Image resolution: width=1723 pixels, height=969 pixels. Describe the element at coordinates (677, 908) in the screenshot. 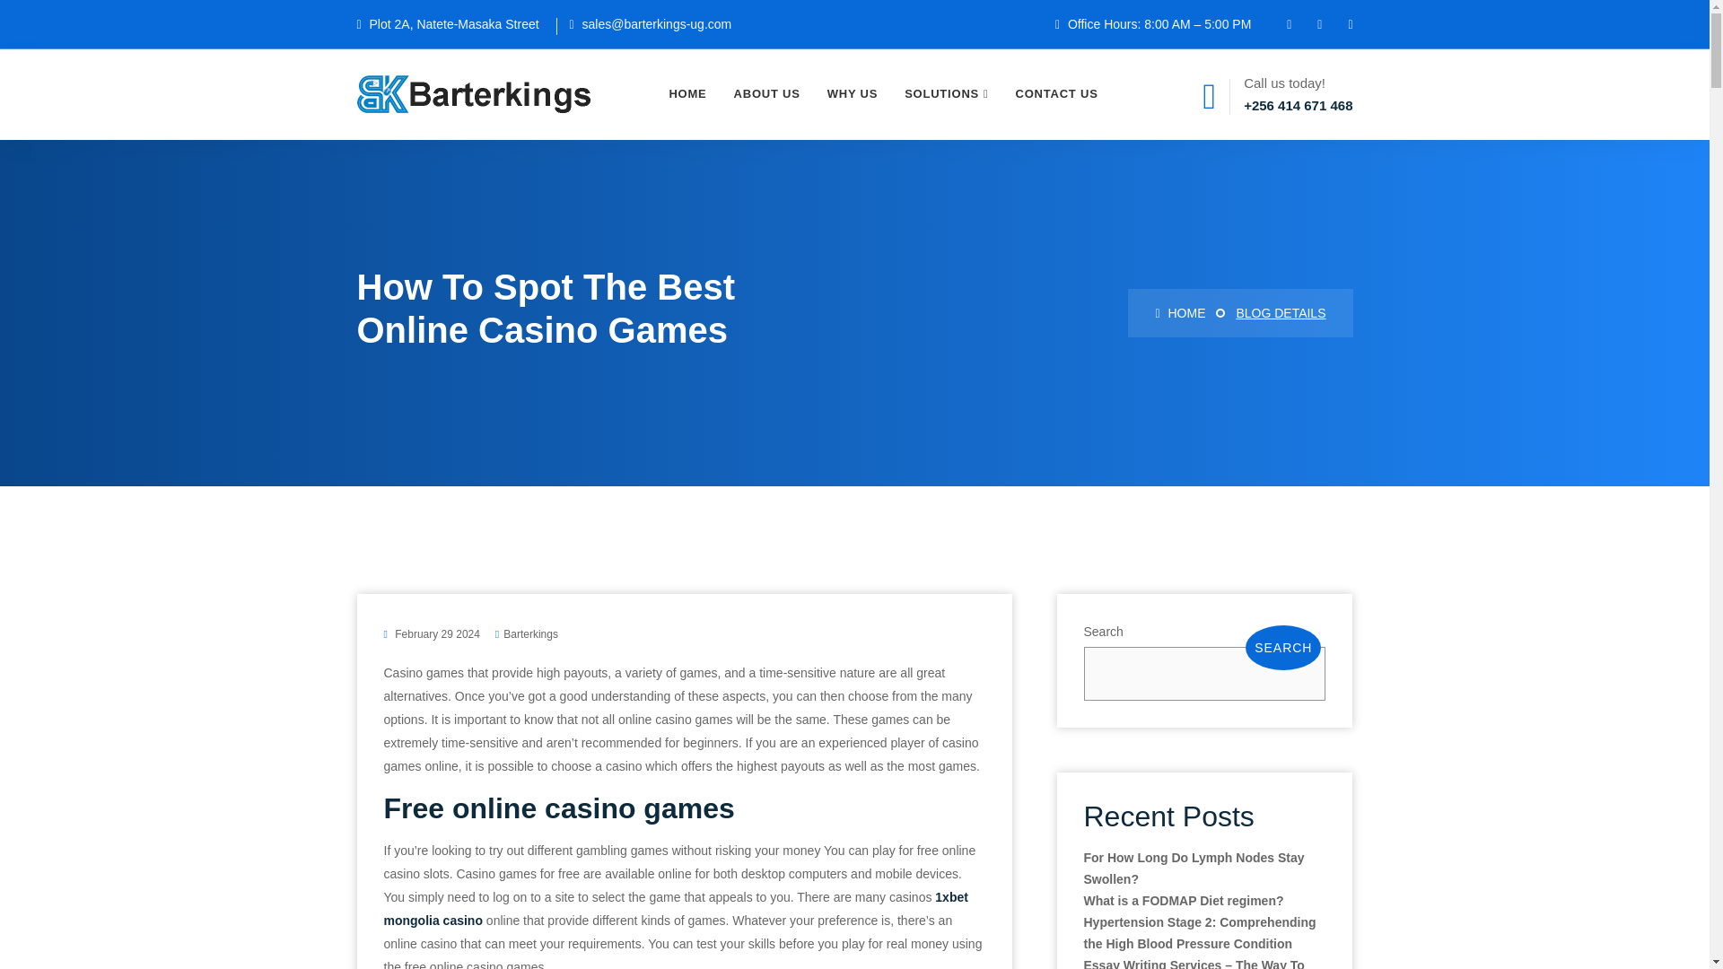

I see `1xbet mongolia casino` at that location.